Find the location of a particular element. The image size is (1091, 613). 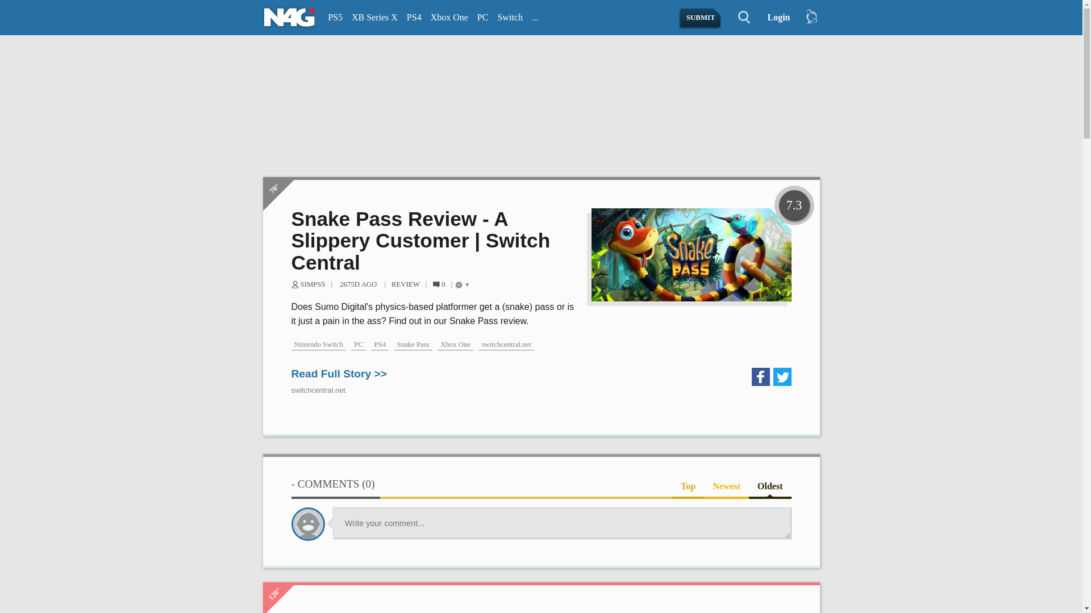

XB Series X is located at coordinates (374, 18).